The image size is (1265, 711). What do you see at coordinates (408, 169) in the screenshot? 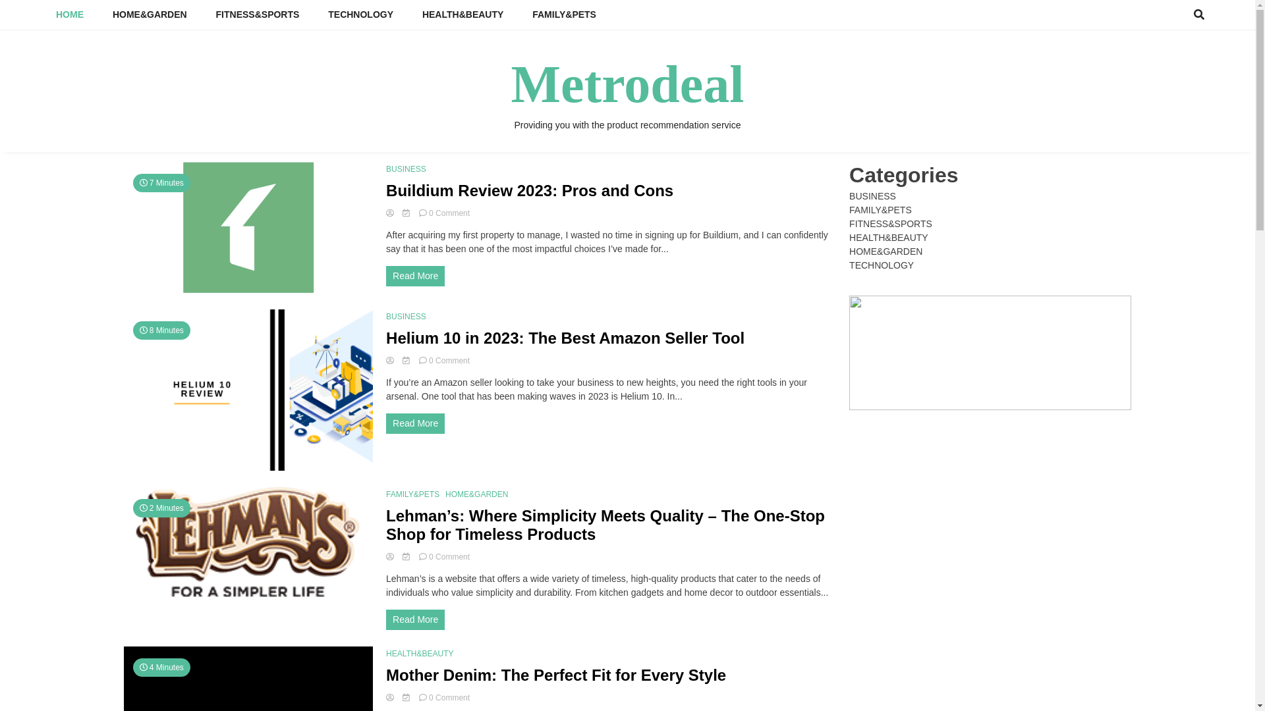
I see `BUSINESS` at bounding box center [408, 169].